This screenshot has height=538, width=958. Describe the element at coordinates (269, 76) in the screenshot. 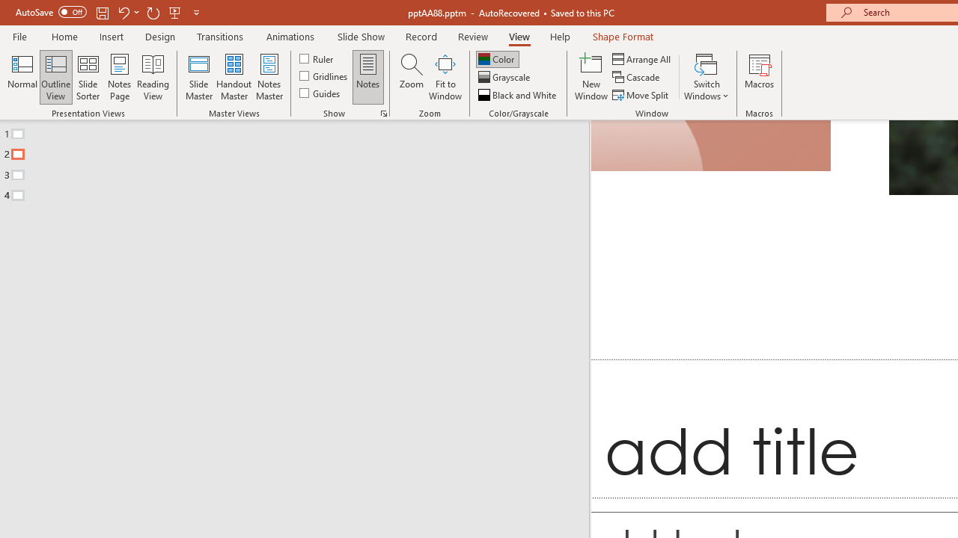

I see `Notes Master` at that location.